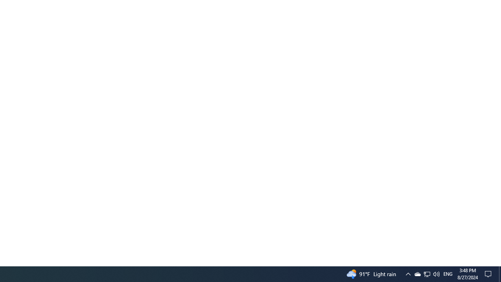 The height and width of the screenshot is (282, 501). Describe the element at coordinates (408, 274) in the screenshot. I see `Notification Chevron` at that location.